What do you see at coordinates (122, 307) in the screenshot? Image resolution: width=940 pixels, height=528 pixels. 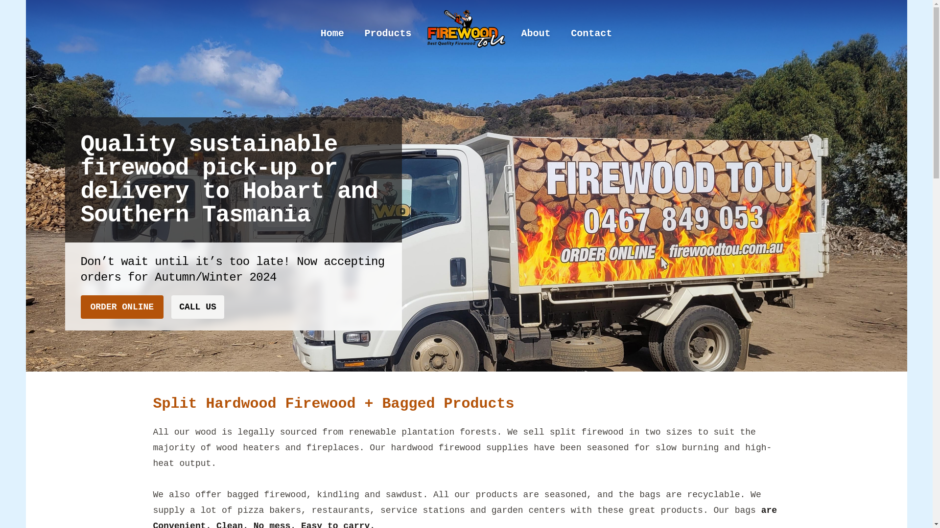 I see `ORDER ONLINE` at bounding box center [122, 307].